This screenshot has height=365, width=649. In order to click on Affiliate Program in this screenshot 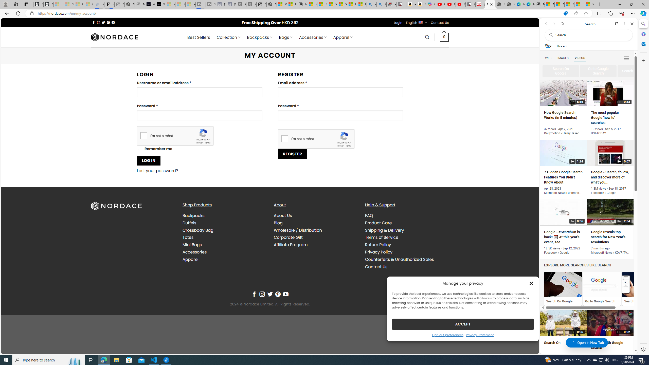, I will do `click(291, 245)`.